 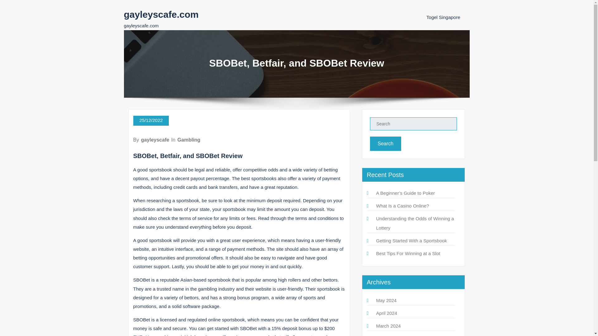 I want to click on Understanding the Odds of Winning a Lottery, so click(x=415, y=223).